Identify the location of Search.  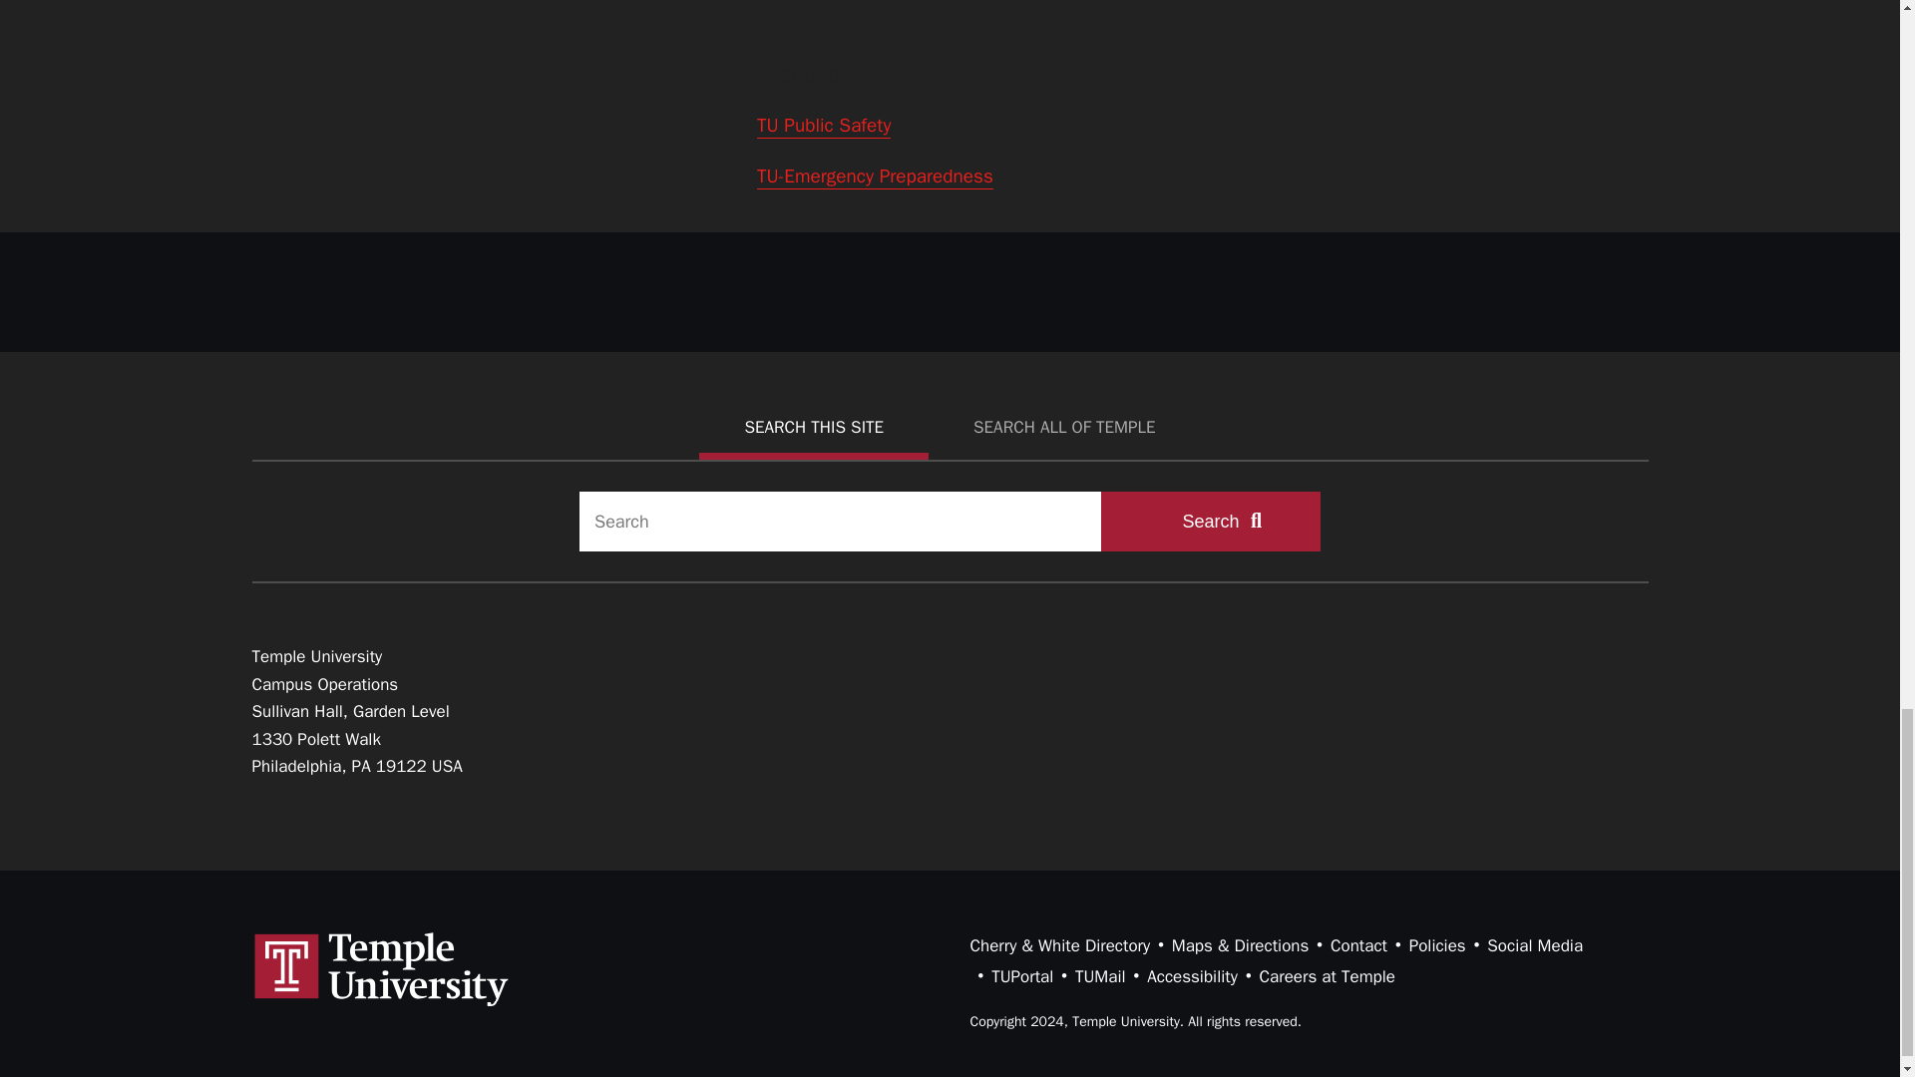
(1211, 521).